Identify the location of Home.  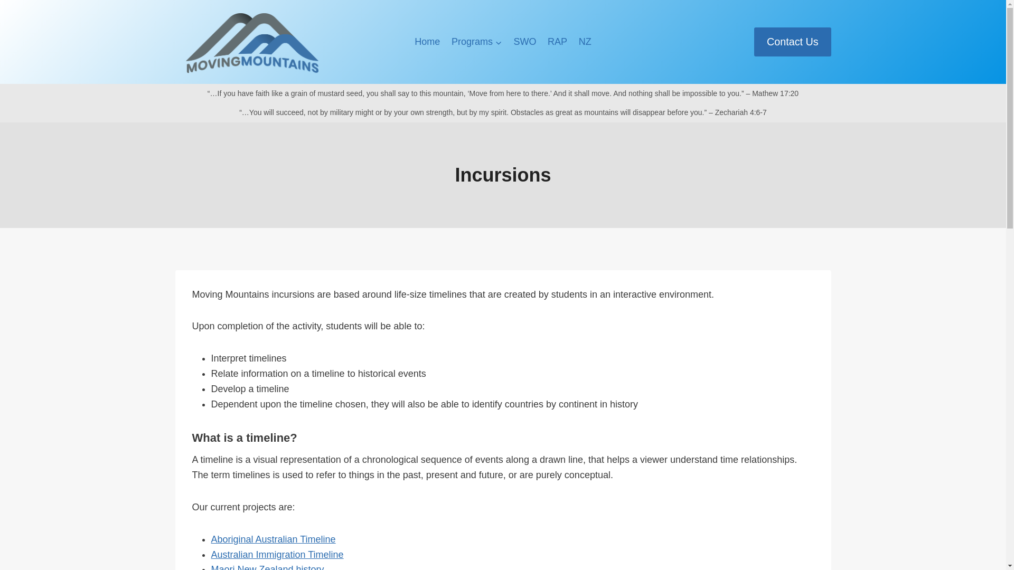
(427, 41).